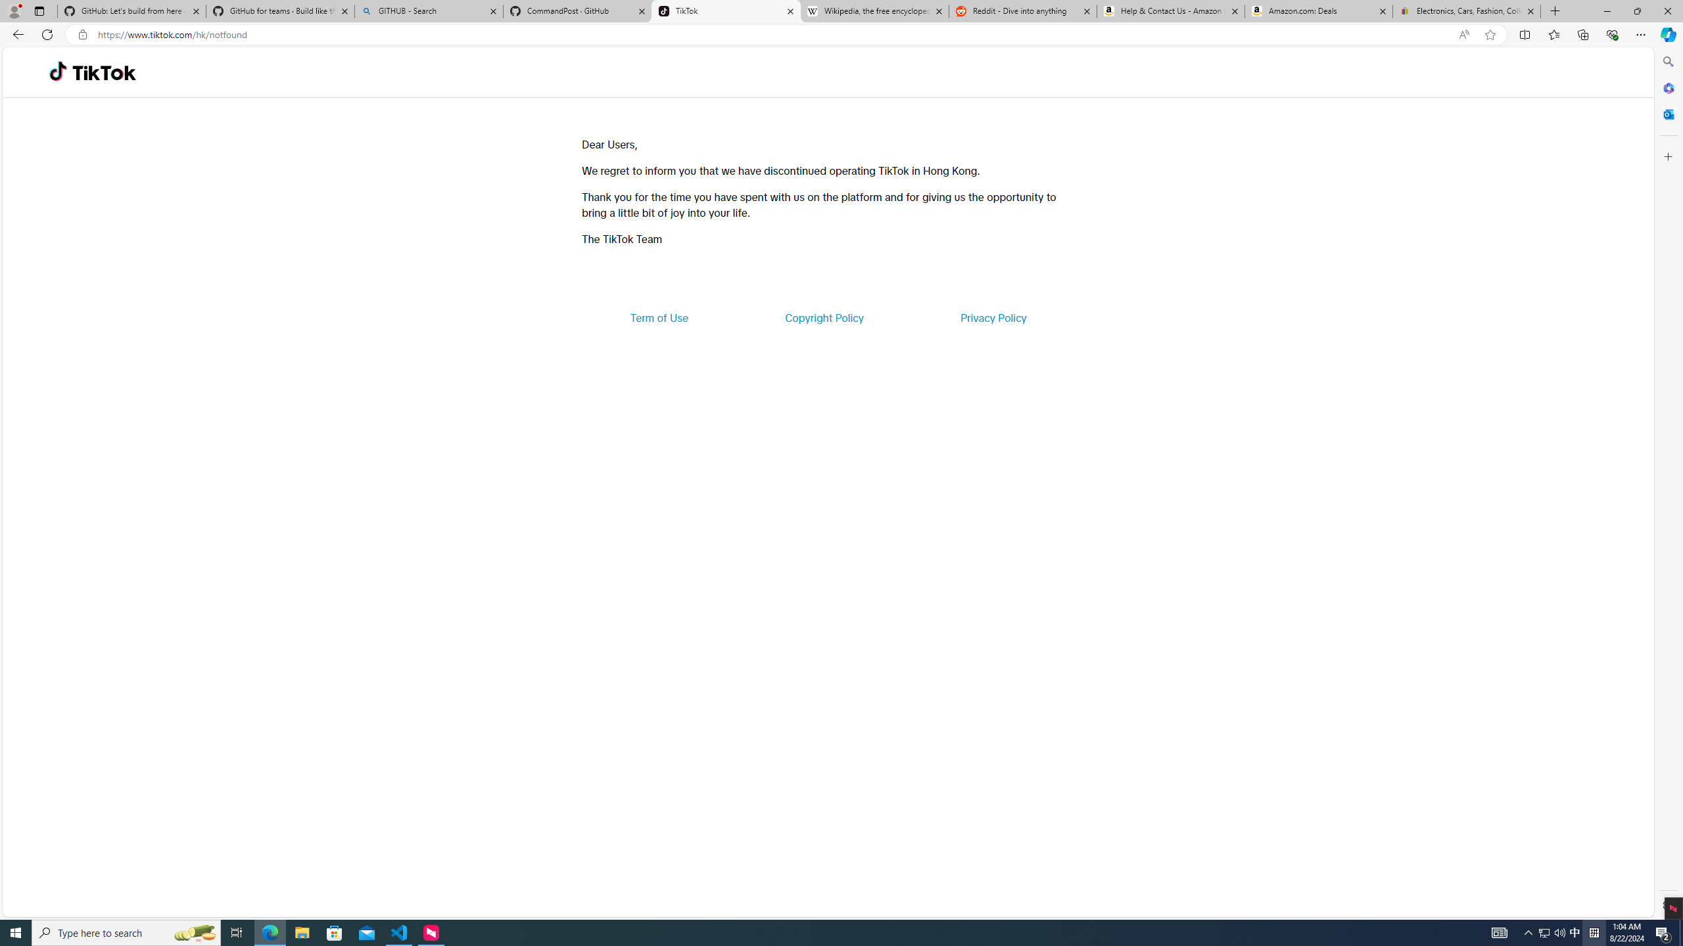 This screenshot has height=946, width=1683. Describe the element at coordinates (993, 318) in the screenshot. I see `Privacy Policy` at that location.